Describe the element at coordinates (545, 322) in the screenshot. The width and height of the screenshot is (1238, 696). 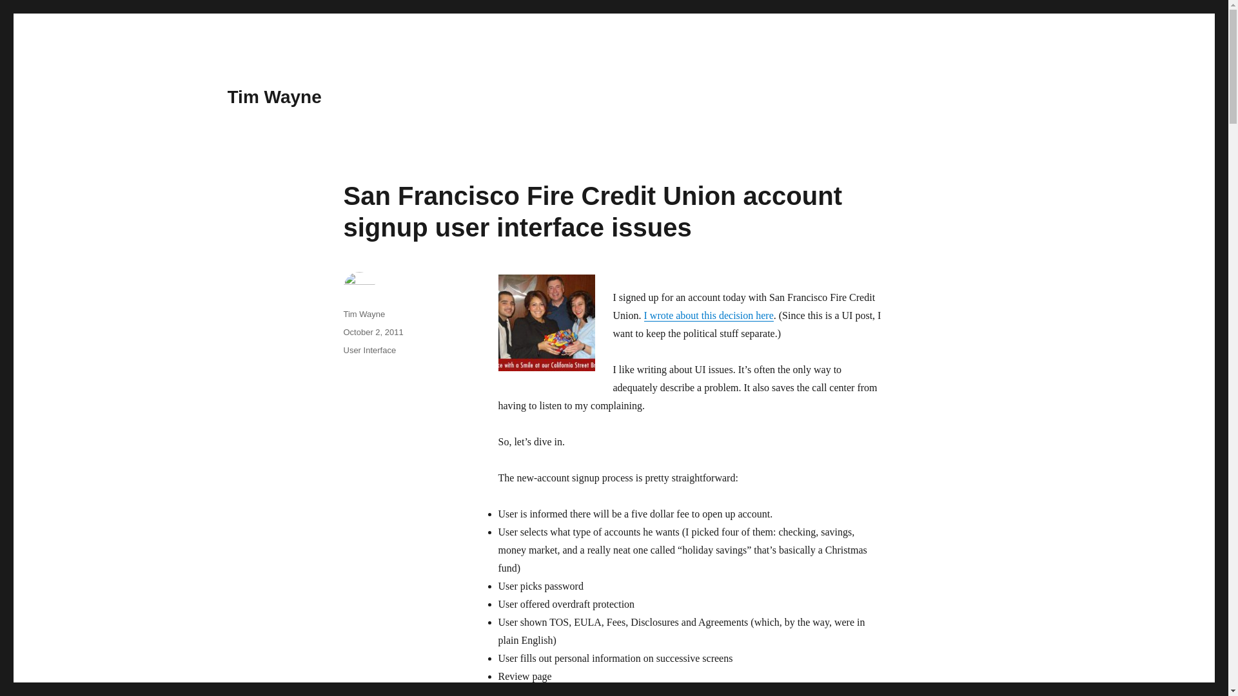
I see `sl` at that location.